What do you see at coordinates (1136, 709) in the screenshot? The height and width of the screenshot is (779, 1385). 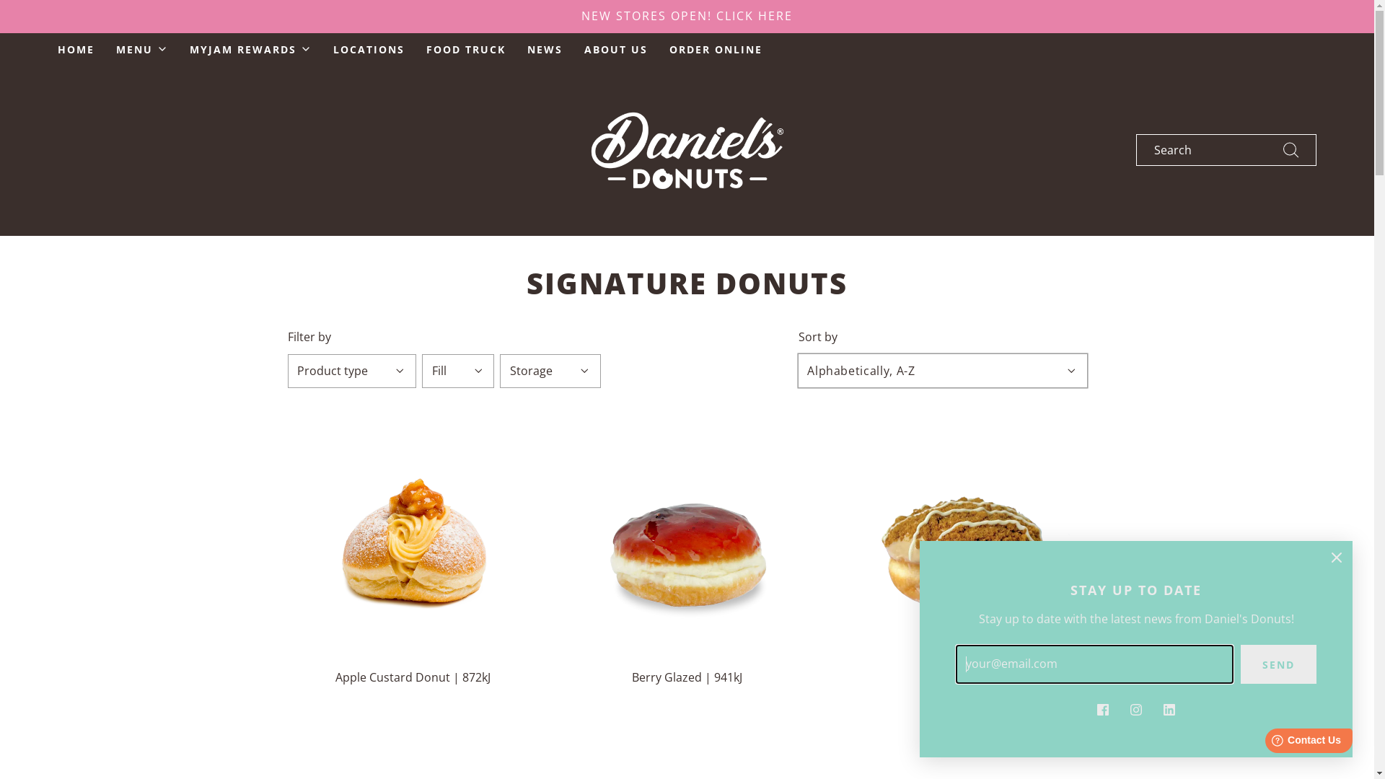 I see `Instagram icon` at bounding box center [1136, 709].